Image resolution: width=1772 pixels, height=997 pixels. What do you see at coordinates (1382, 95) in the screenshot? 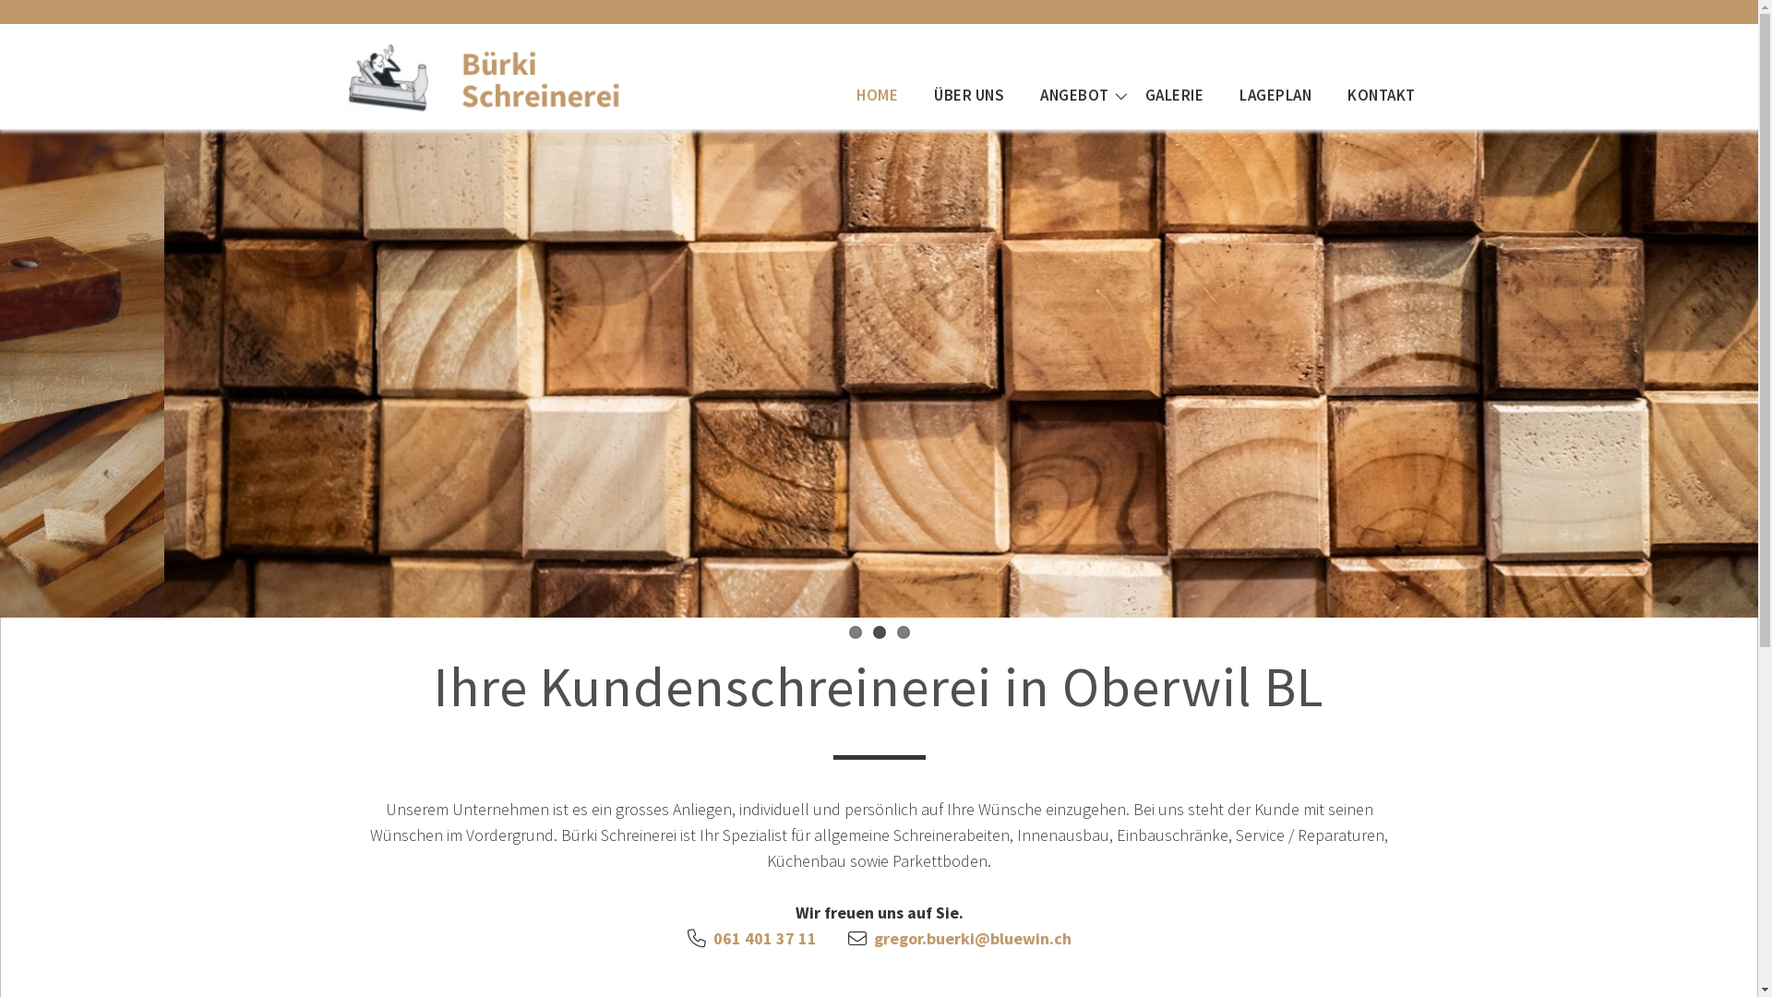
I see `KONTAKT` at bounding box center [1382, 95].